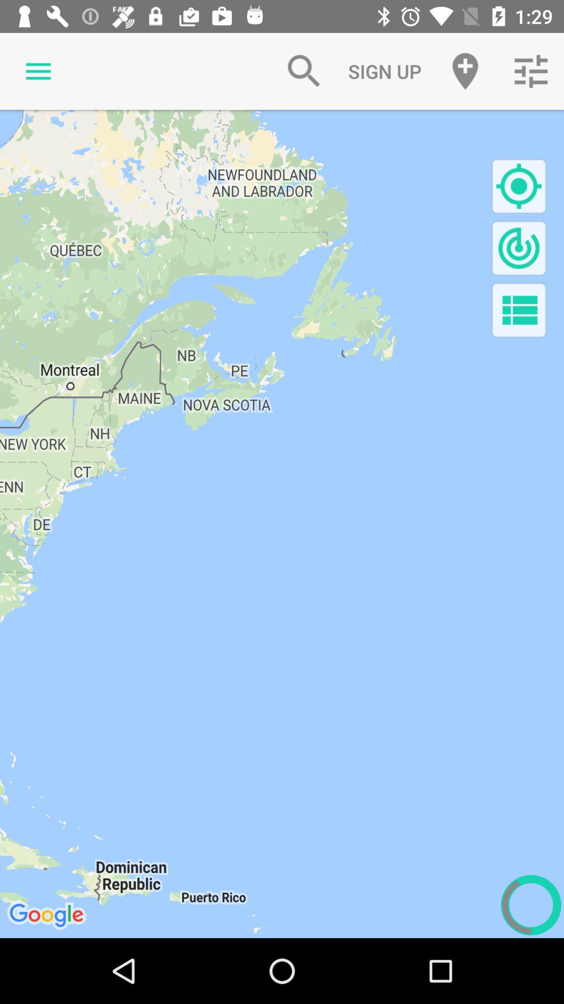 Image resolution: width=564 pixels, height=1004 pixels. What do you see at coordinates (465, 71) in the screenshot?
I see `turn off item next to the sign up item` at bounding box center [465, 71].